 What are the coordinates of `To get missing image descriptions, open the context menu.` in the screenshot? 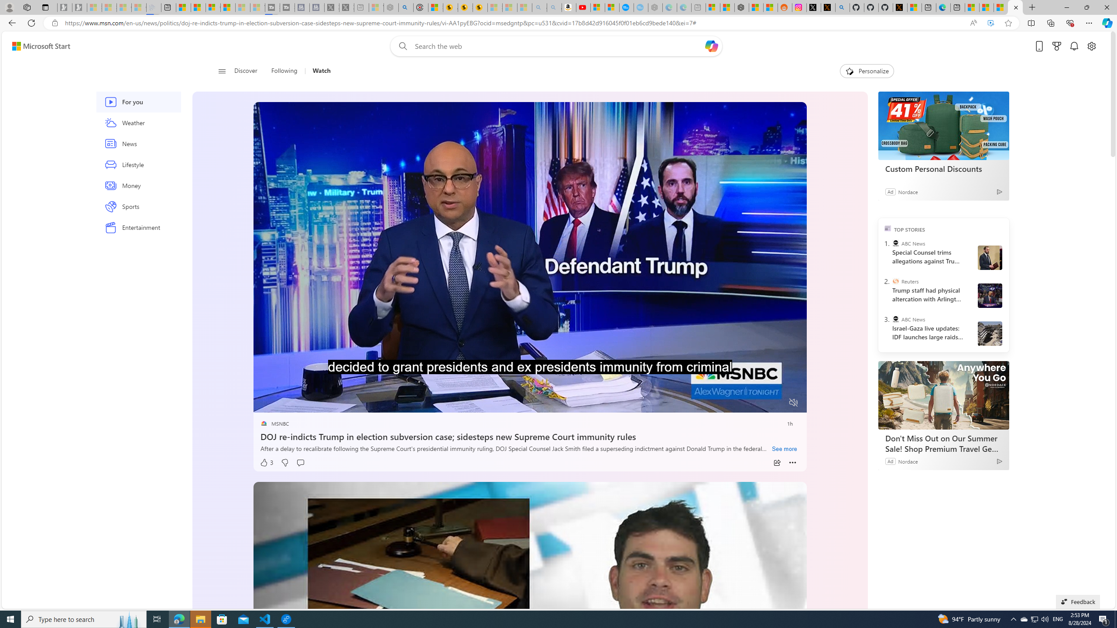 It's located at (849, 71).